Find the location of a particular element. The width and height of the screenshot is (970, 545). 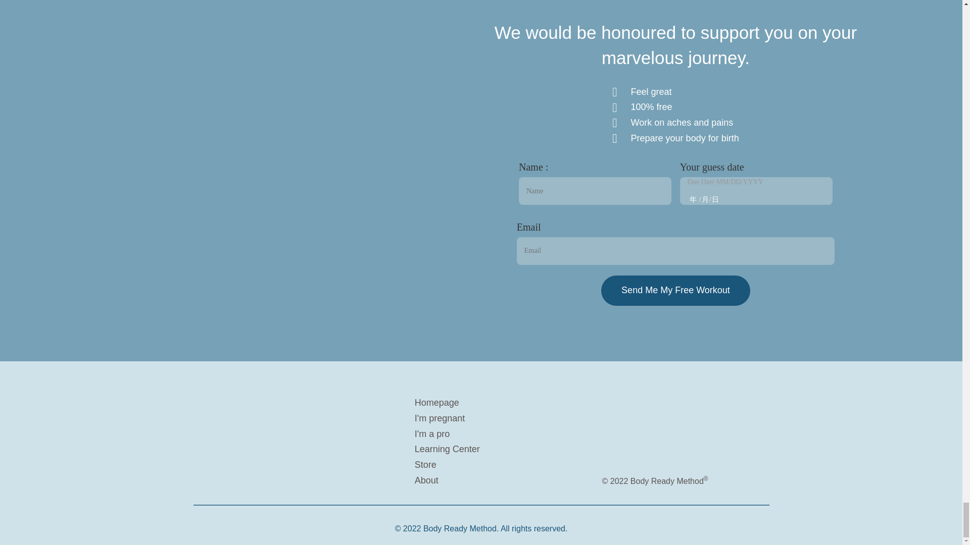

Send Me My Free Workout is located at coordinates (675, 291).